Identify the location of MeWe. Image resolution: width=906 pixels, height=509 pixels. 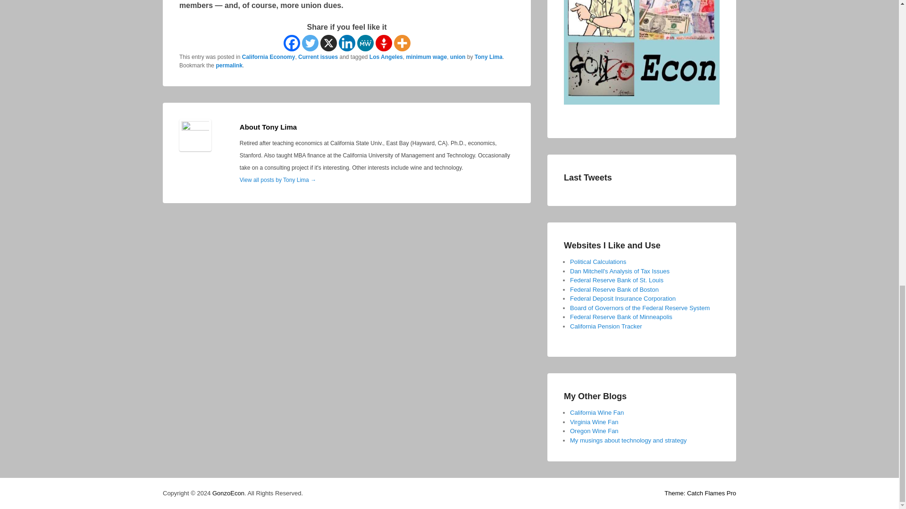
(365, 43).